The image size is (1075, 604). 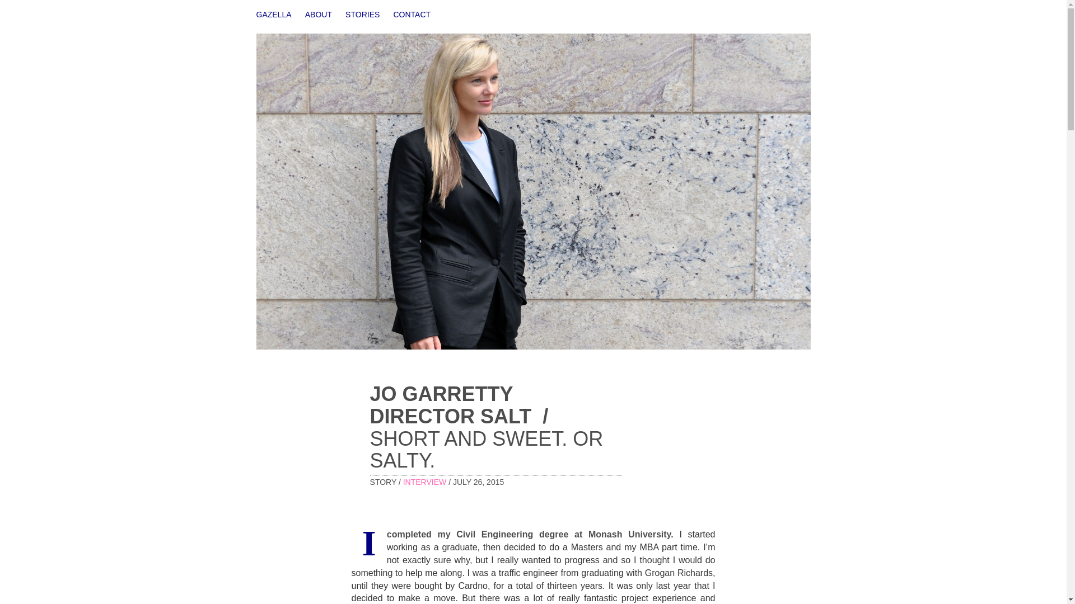 I want to click on GAZELLA, so click(x=274, y=15).